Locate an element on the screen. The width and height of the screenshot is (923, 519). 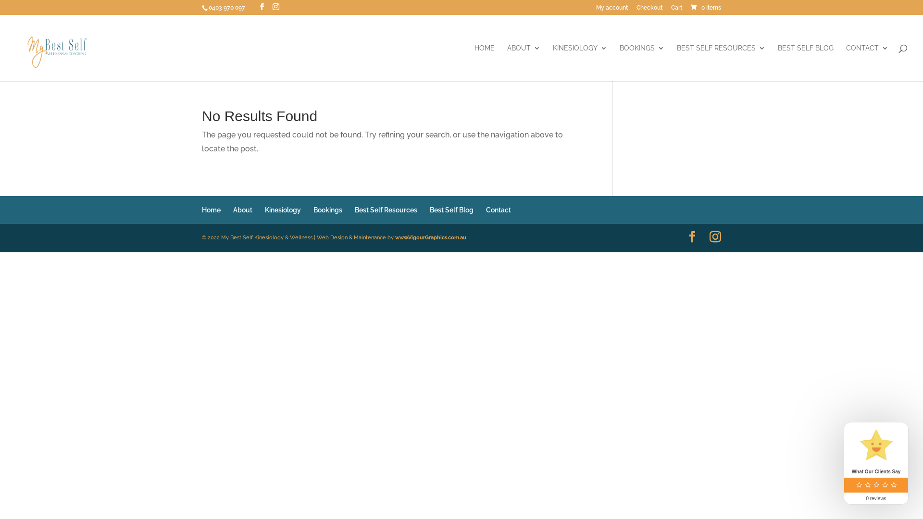
KINESIOLOGY is located at coordinates (580, 63).